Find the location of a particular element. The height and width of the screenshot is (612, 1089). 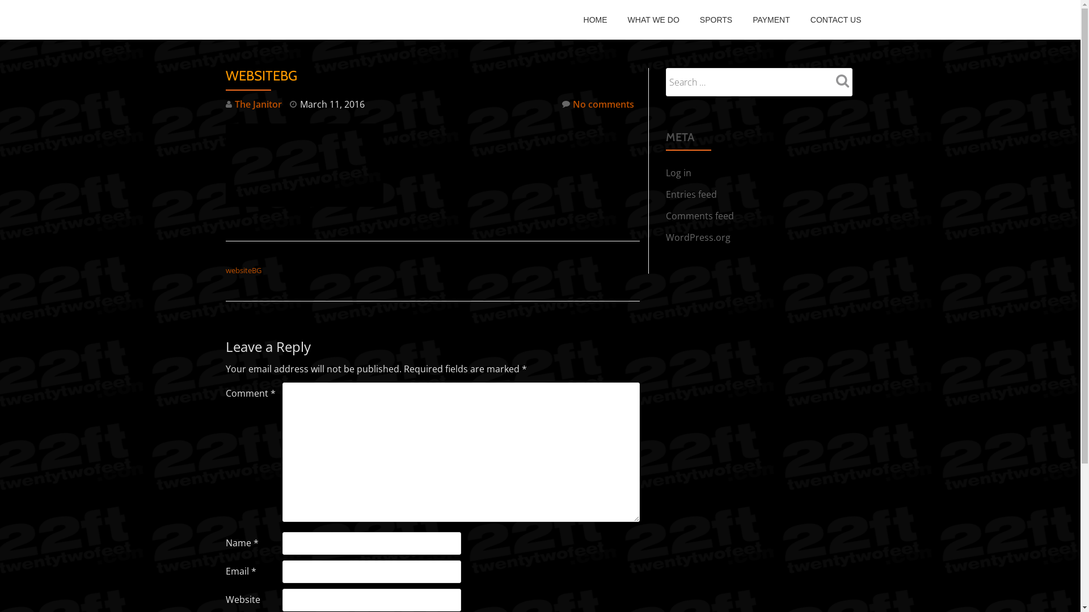

WHAT WE DO is located at coordinates (653, 20).